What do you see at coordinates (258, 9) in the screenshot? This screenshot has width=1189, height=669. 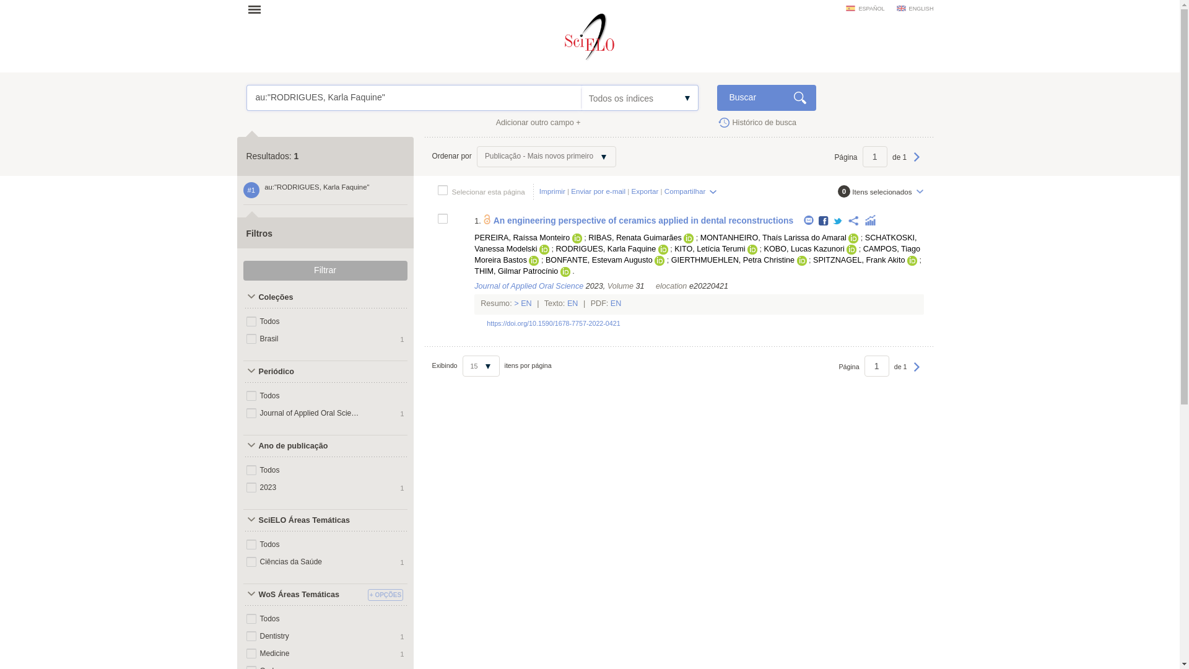 I see `Abrir menu` at bounding box center [258, 9].